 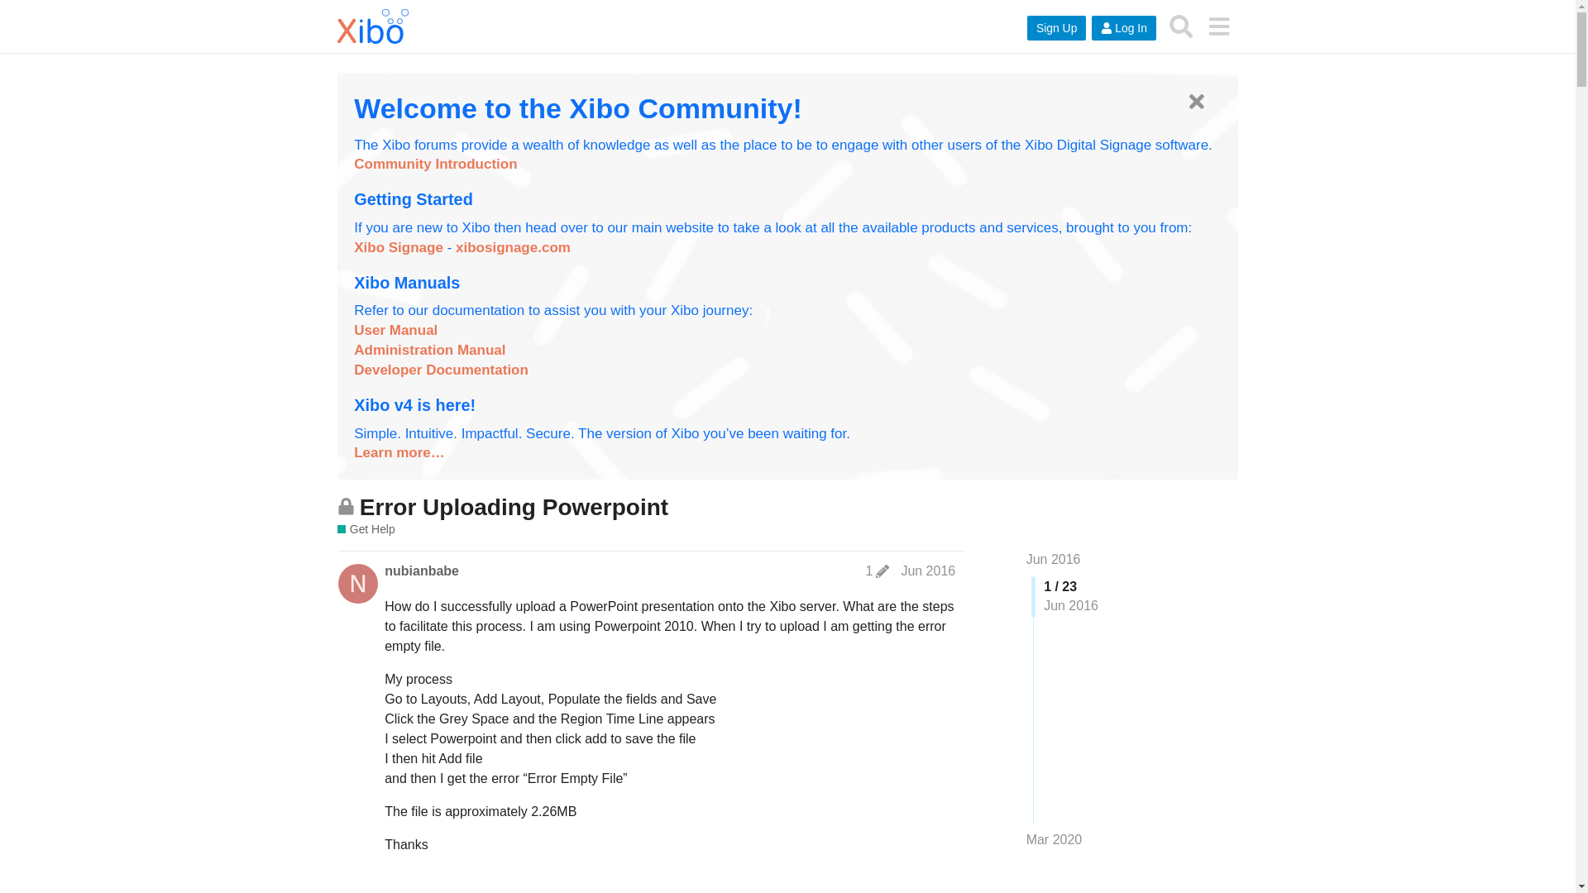 What do you see at coordinates (366, 529) in the screenshot?
I see `Reach out to fellow community members for help and support.` at bounding box center [366, 529].